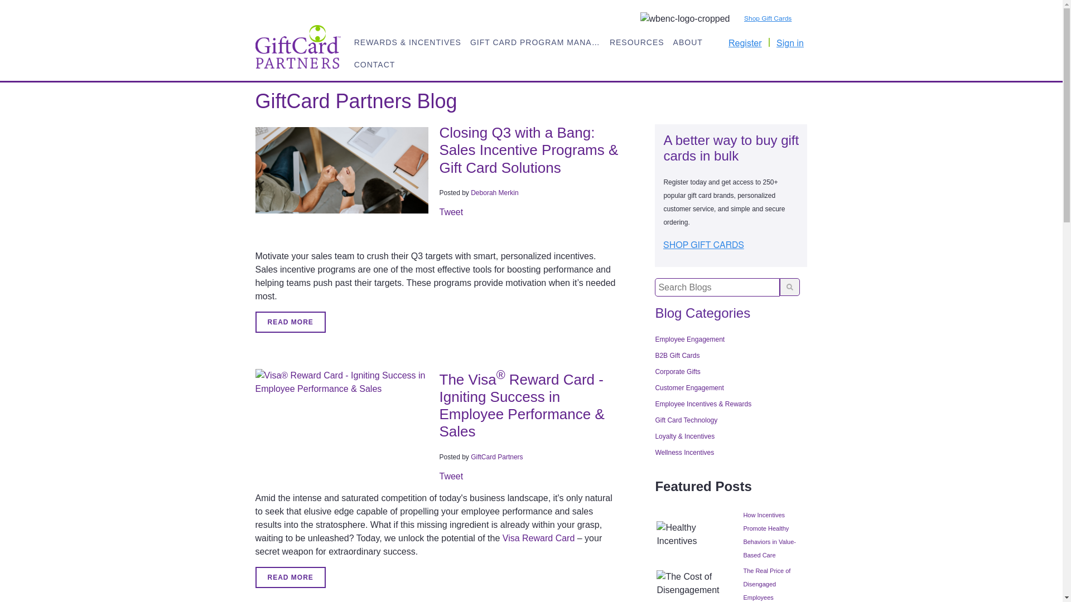  Describe the element at coordinates (356, 100) in the screenshot. I see `GiftCard Partners Blog` at that location.